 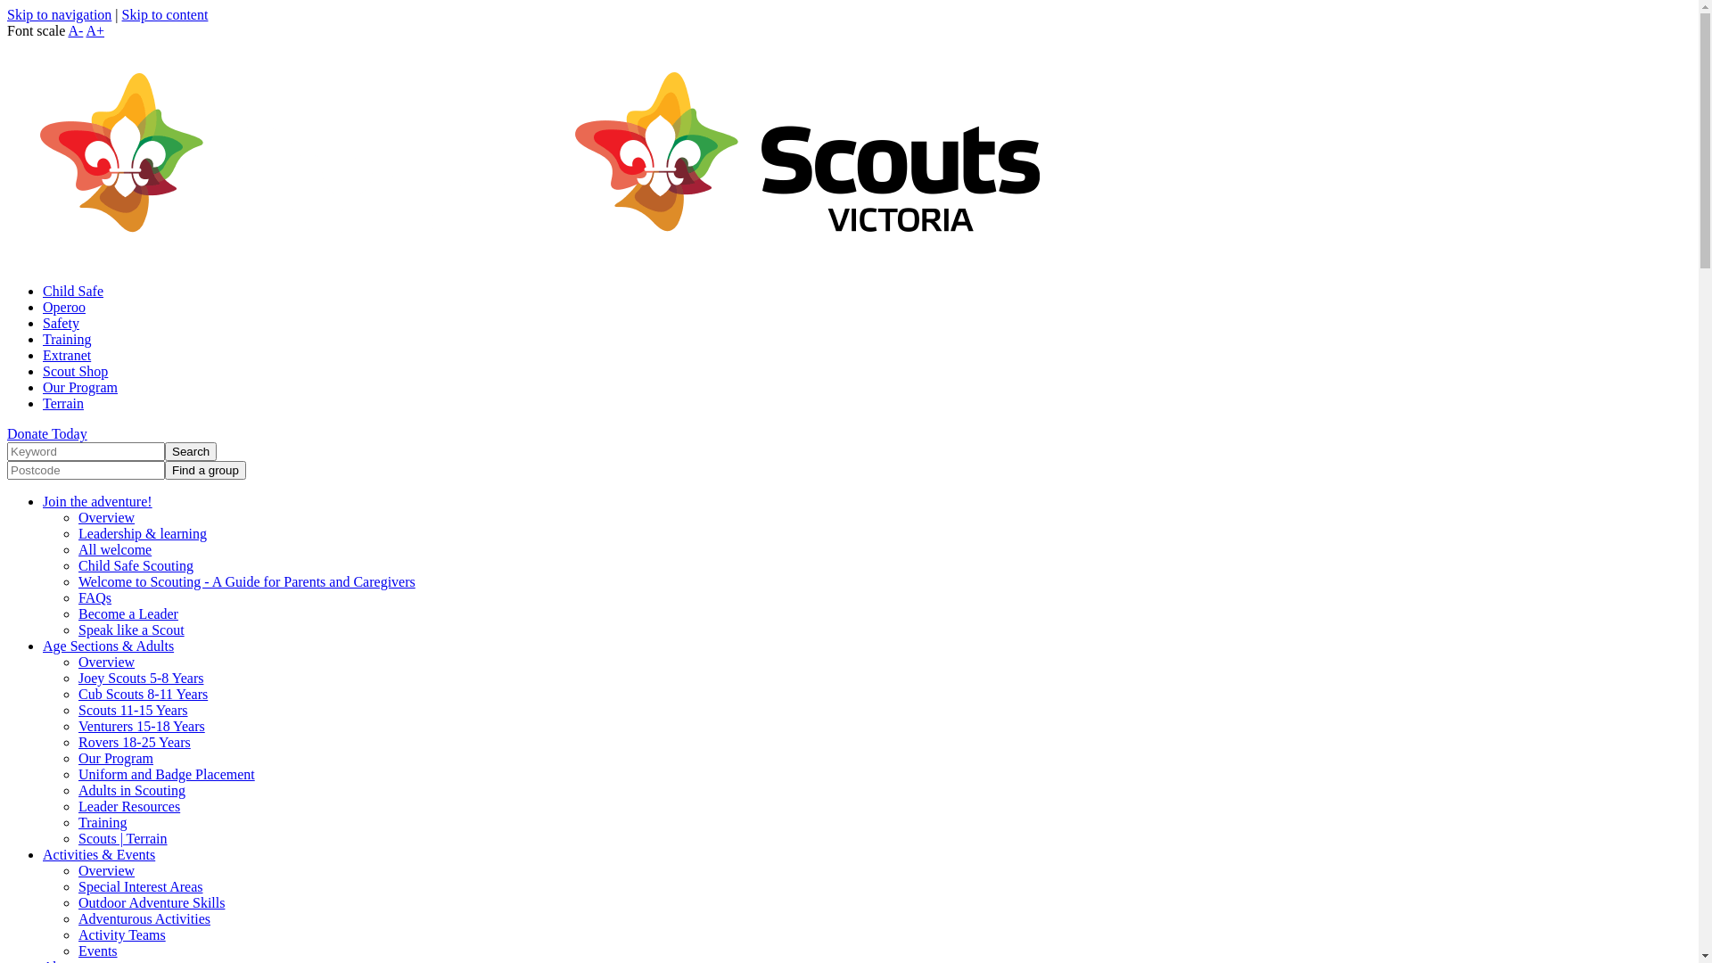 What do you see at coordinates (80, 387) in the screenshot?
I see `Our Program` at bounding box center [80, 387].